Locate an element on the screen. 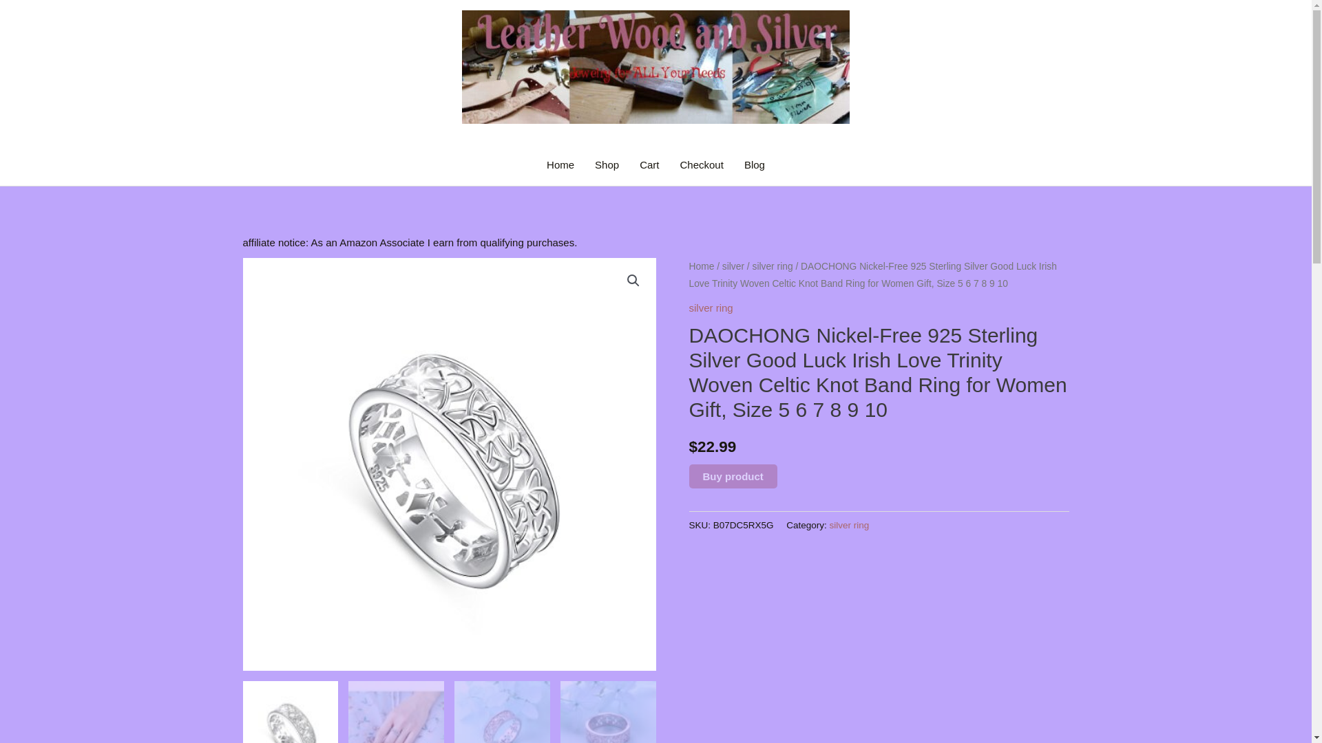  Blog is located at coordinates (754, 165).